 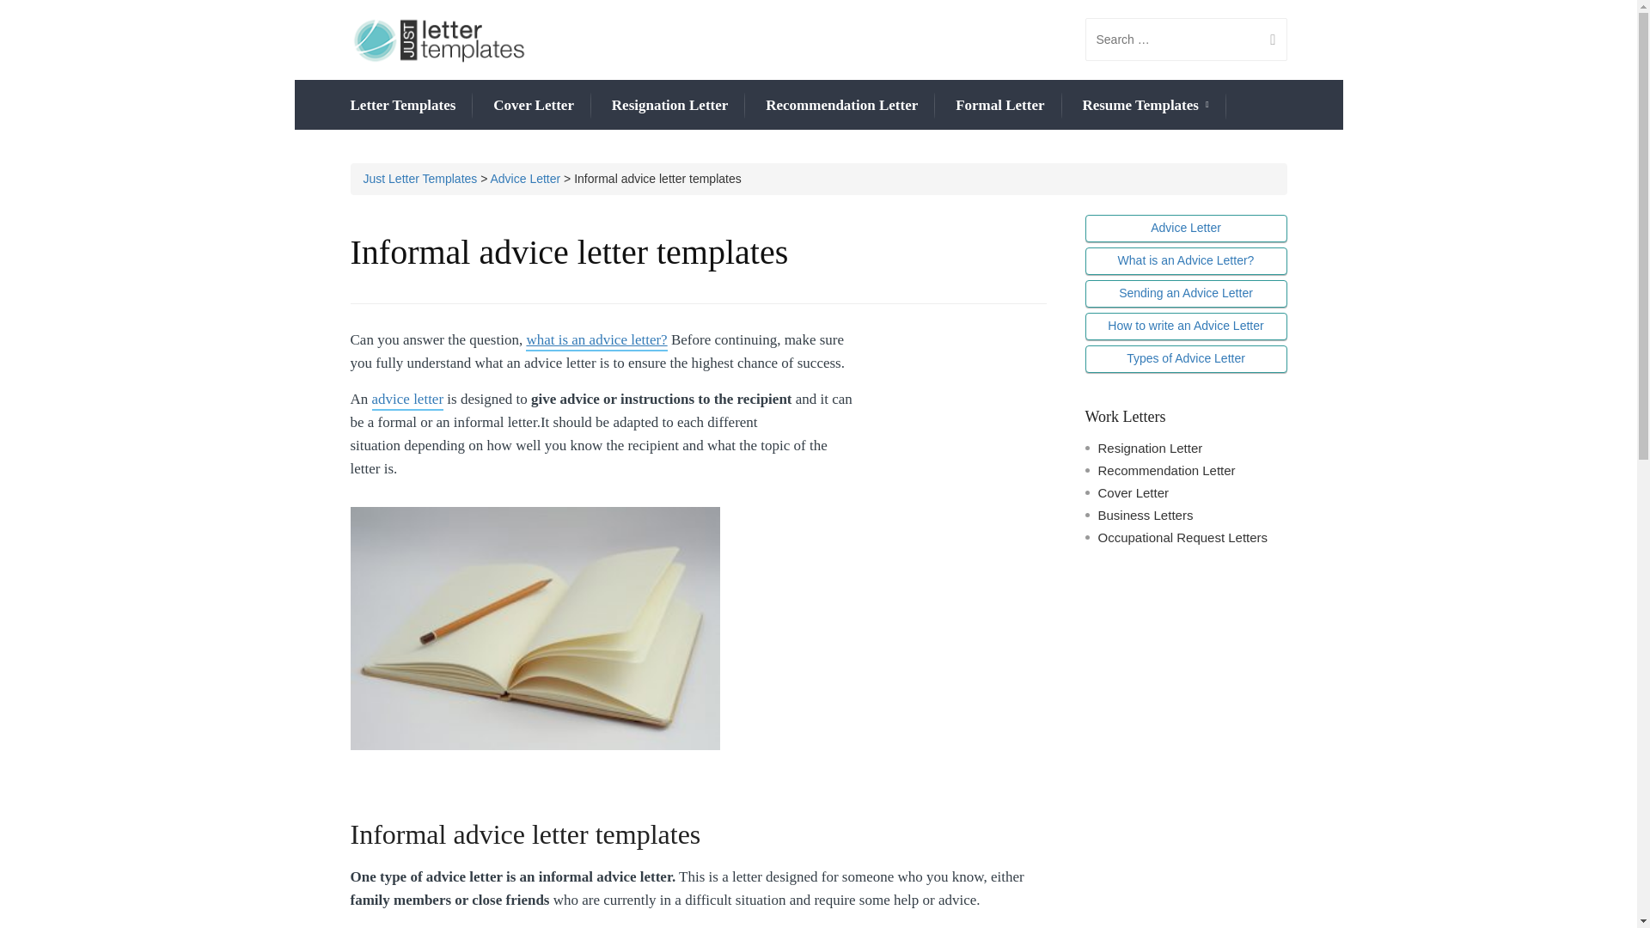 What do you see at coordinates (419, 179) in the screenshot?
I see `Just Letter Templates` at bounding box center [419, 179].